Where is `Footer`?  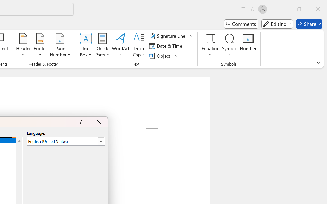
Footer is located at coordinates (40, 46).